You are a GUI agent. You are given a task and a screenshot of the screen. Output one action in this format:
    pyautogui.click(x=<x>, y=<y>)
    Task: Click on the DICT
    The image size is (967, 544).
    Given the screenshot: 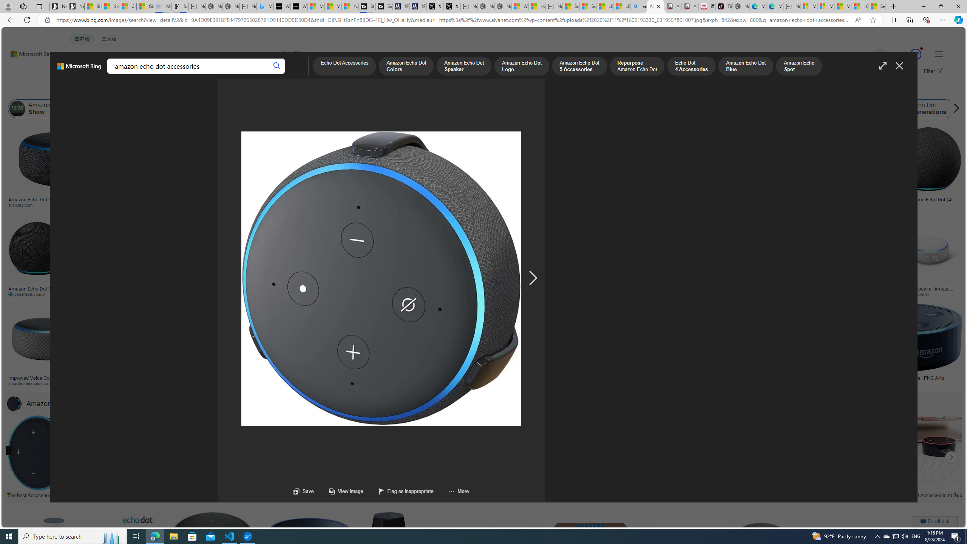 What is the action you would take?
    pyautogui.click(x=238, y=74)
    